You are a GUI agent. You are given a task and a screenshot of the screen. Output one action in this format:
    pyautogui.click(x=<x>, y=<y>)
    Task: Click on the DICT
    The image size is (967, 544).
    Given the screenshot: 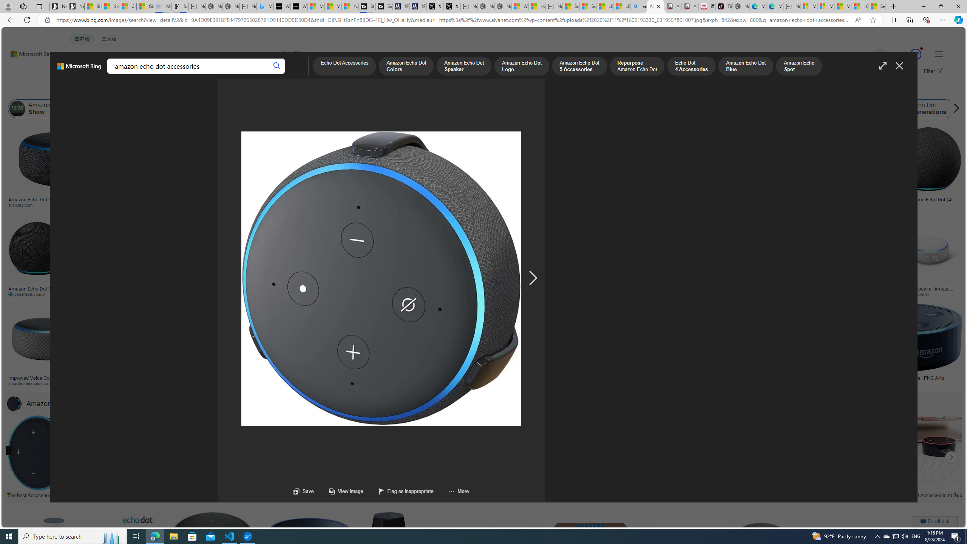 What is the action you would take?
    pyautogui.click(x=238, y=74)
    